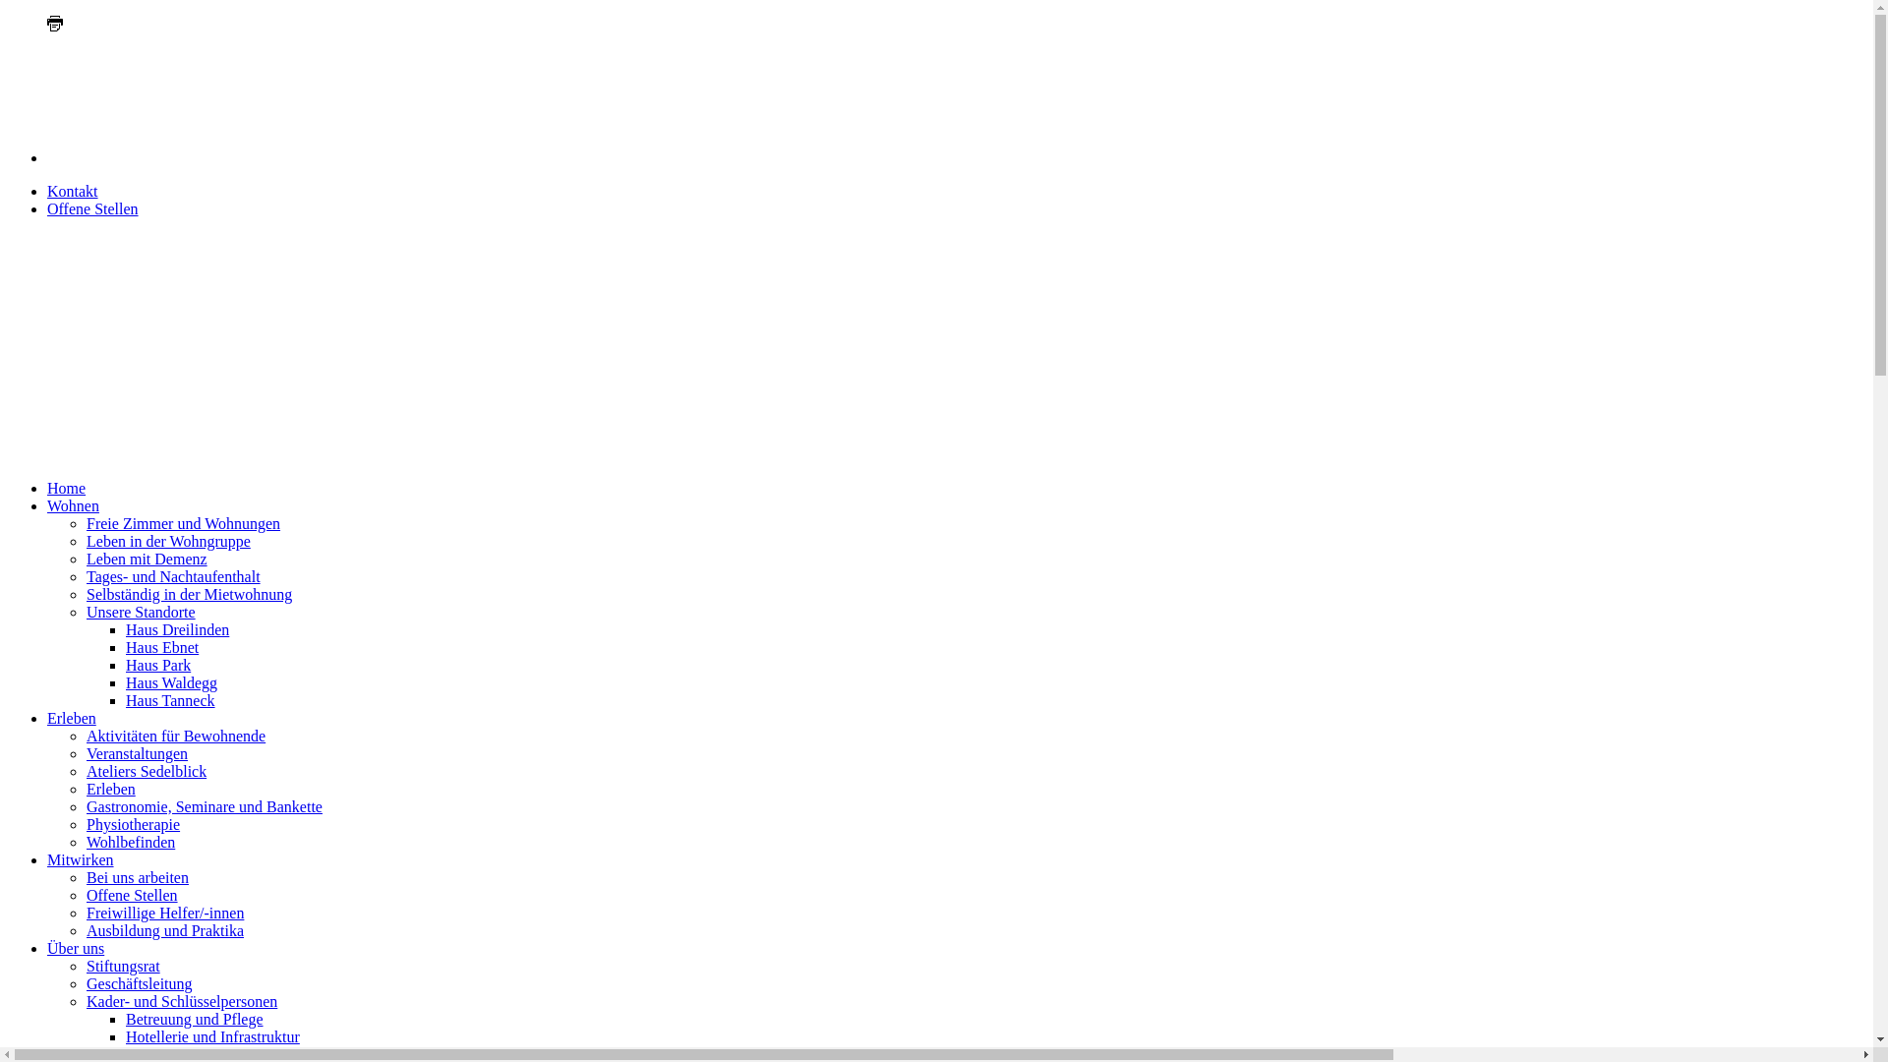  What do you see at coordinates (138, 877) in the screenshot?
I see `Bei uns arbeiten` at bounding box center [138, 877].